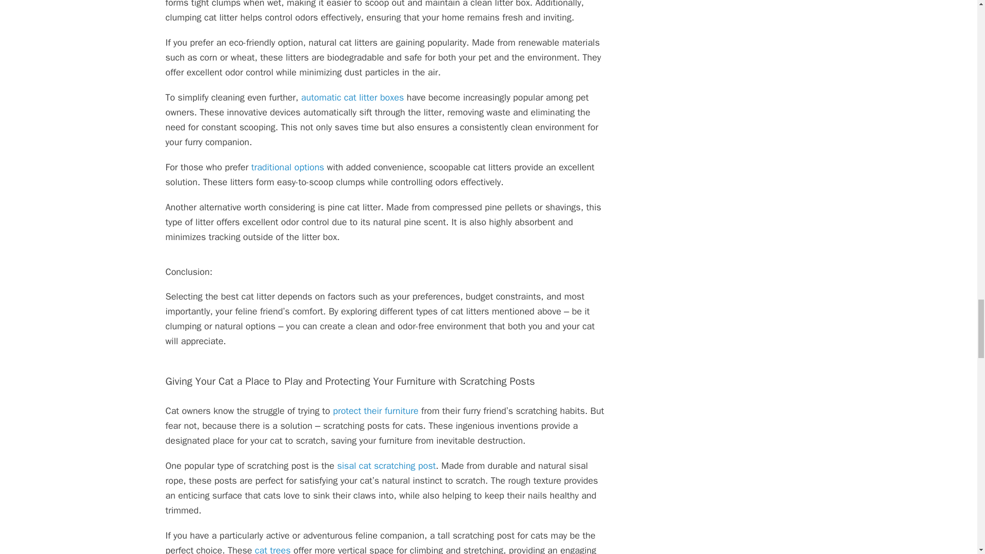  I want to click on sisal cat scratching post, so click(386, 466).